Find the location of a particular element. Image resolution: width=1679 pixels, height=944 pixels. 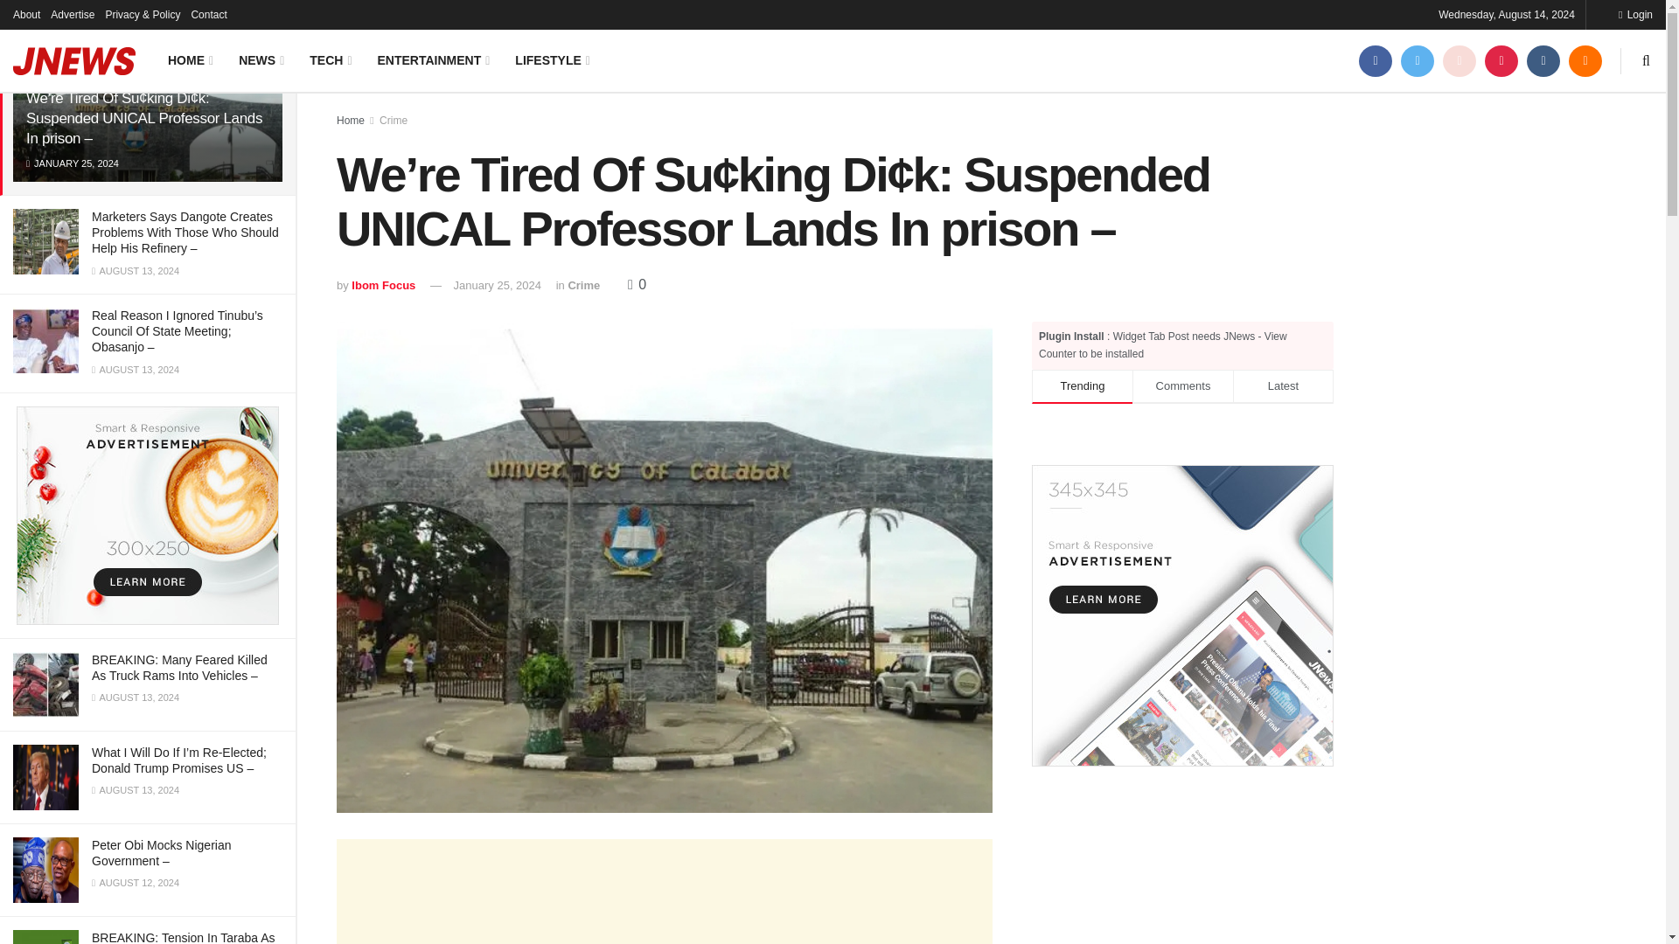

Filter is located at coordinates (262, 16).